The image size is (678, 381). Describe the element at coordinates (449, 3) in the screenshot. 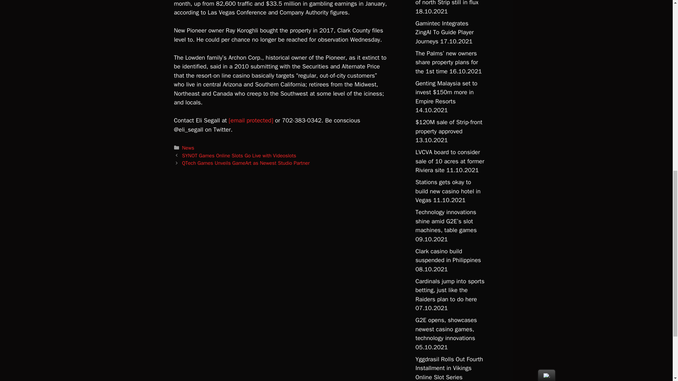

I see `After years of hope, future of north Strip still in flux` at that location.